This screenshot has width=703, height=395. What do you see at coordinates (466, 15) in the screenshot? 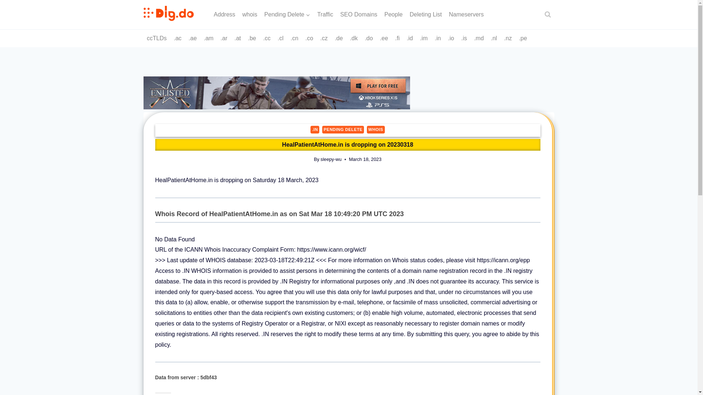
I see `Nameservers` at bounding box center [466, 15].